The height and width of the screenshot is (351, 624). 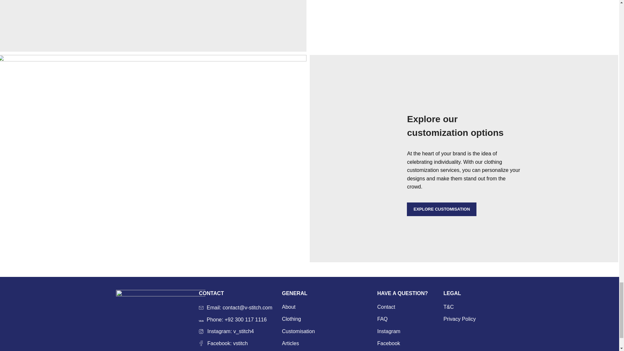 What do you see at coordinates (201, 319) in the screenshot?
I see `wd-phone-light` at bounding box center [201, 319].